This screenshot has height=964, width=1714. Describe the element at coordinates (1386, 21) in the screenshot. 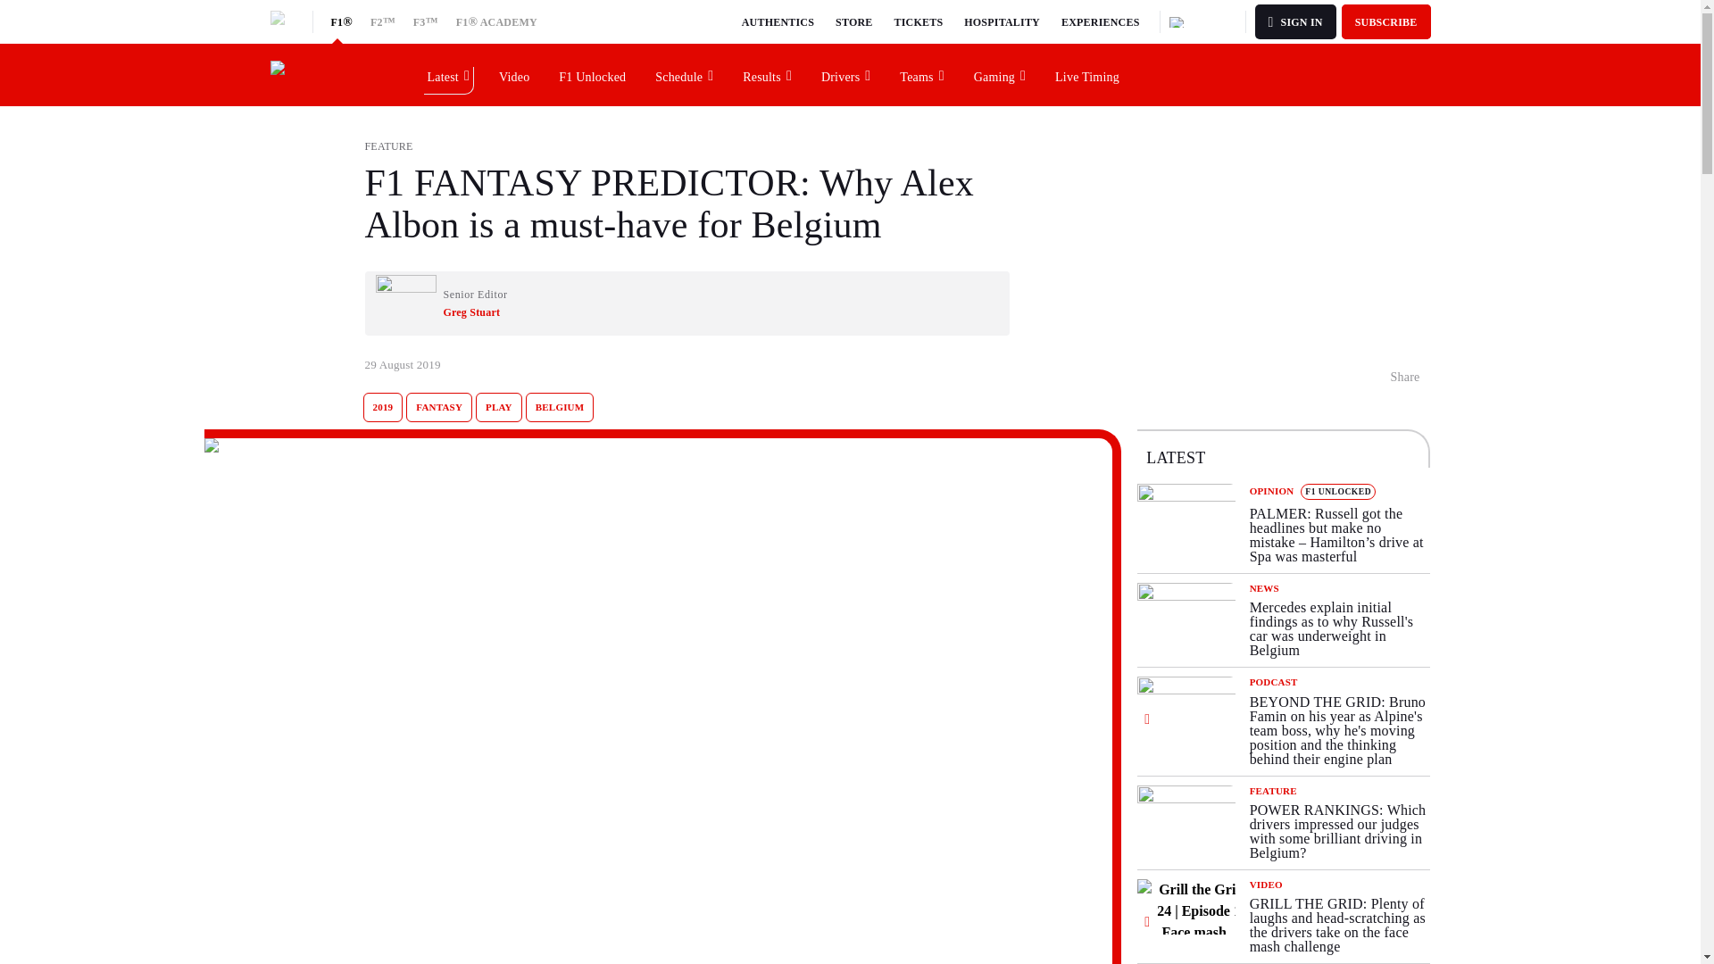

I see `SUBSCRIBE` at that location.